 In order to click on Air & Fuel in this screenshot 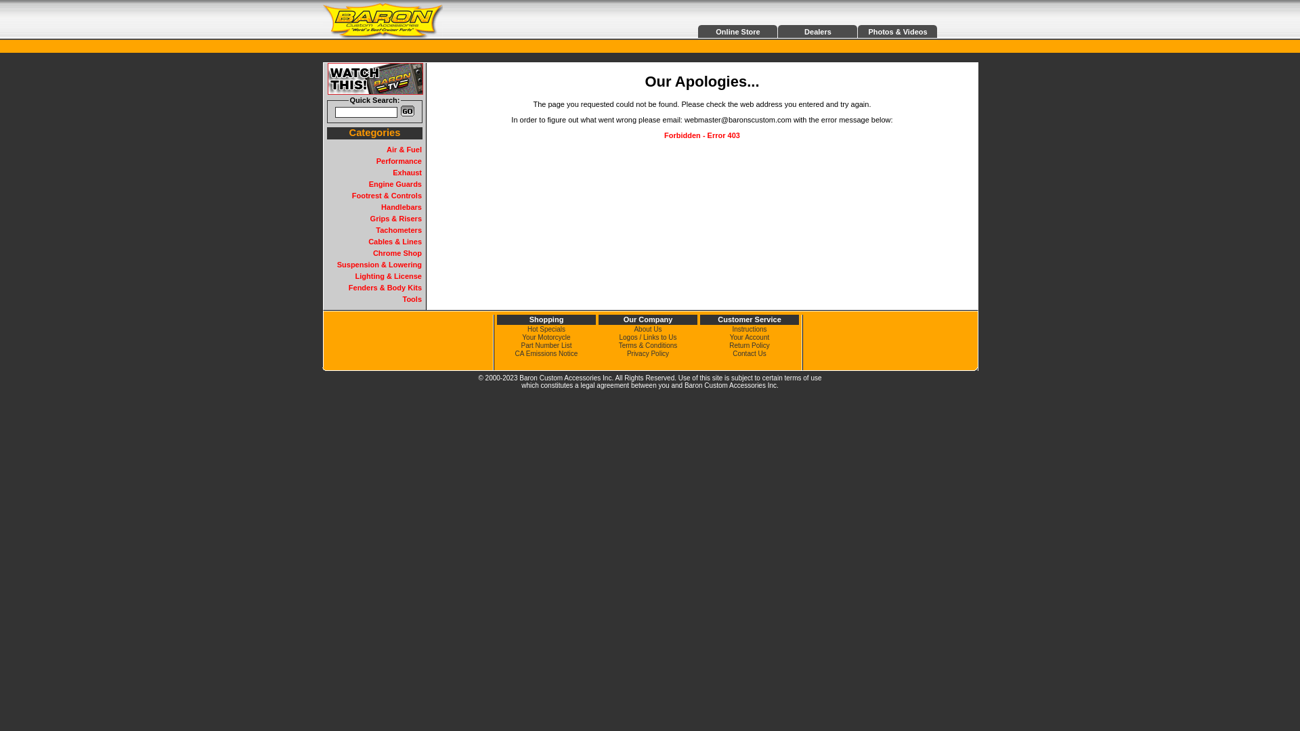, I will do `click(404, 150)`.